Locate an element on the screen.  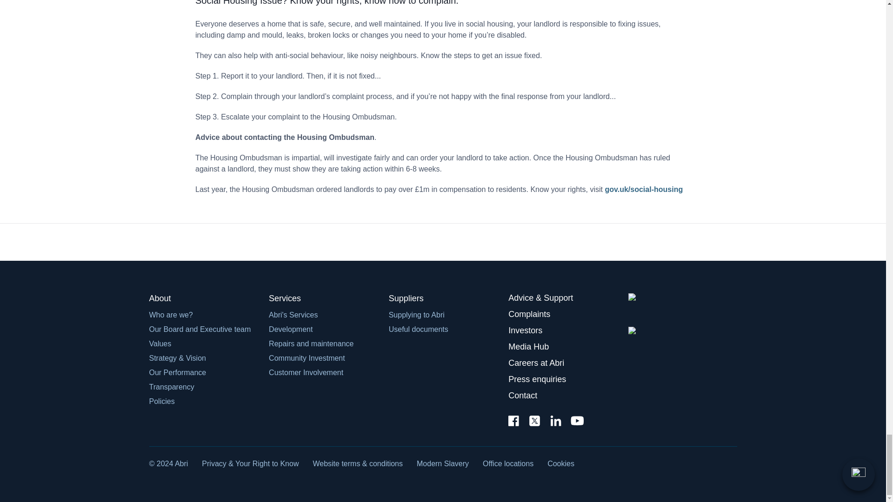
LinkedIn is located at coordinates (555, 422).